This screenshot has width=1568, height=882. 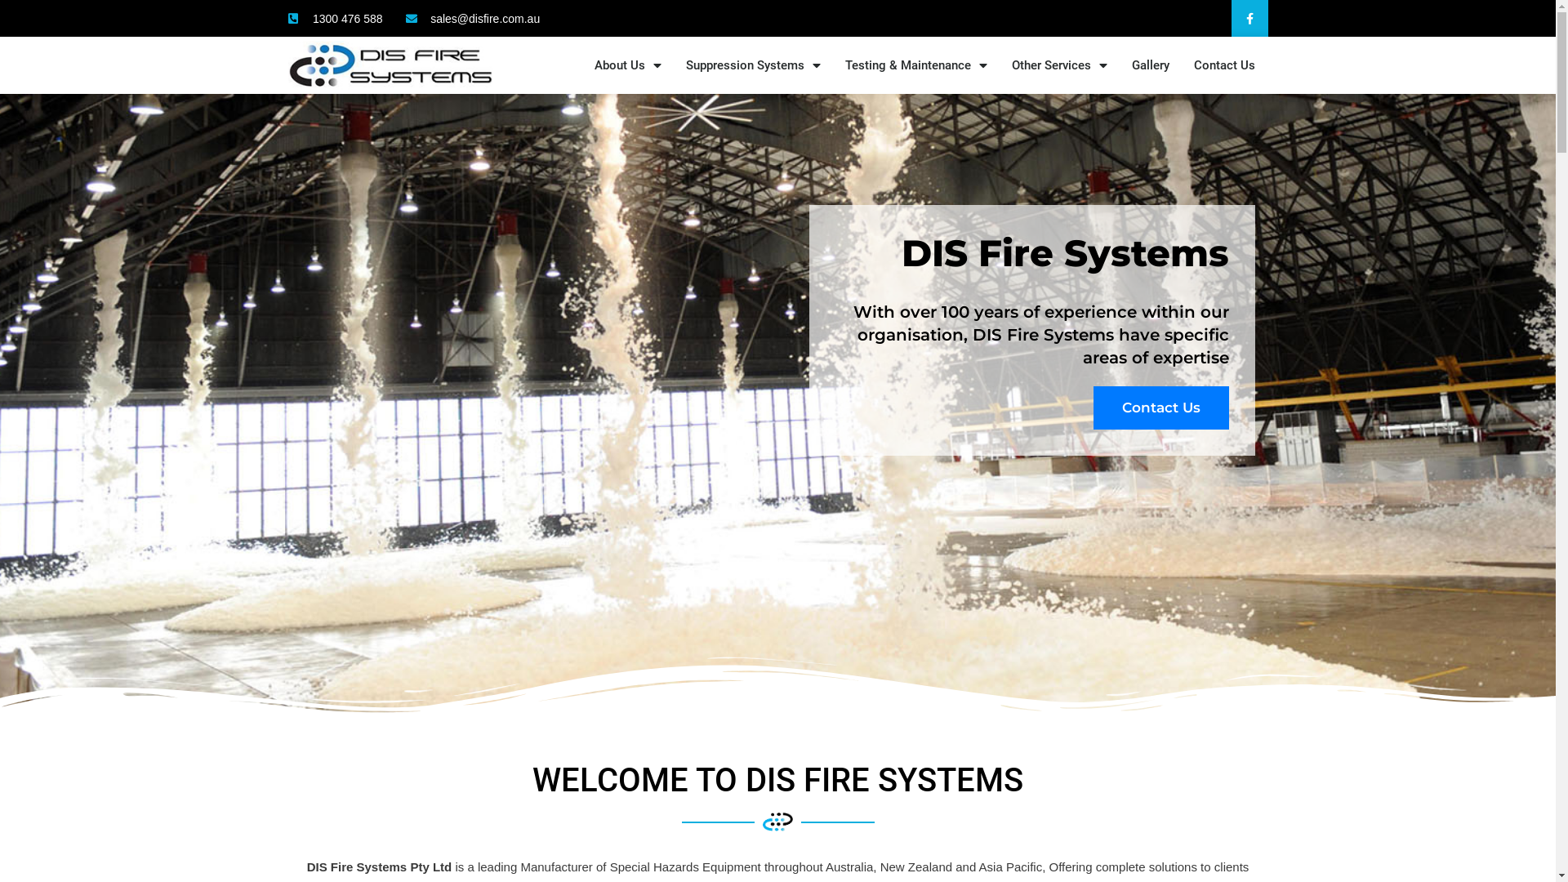 What do you see at coordinates (753, 65) in the screenshot?
I see `Suppression Systems` at bounding box center [753, 65].